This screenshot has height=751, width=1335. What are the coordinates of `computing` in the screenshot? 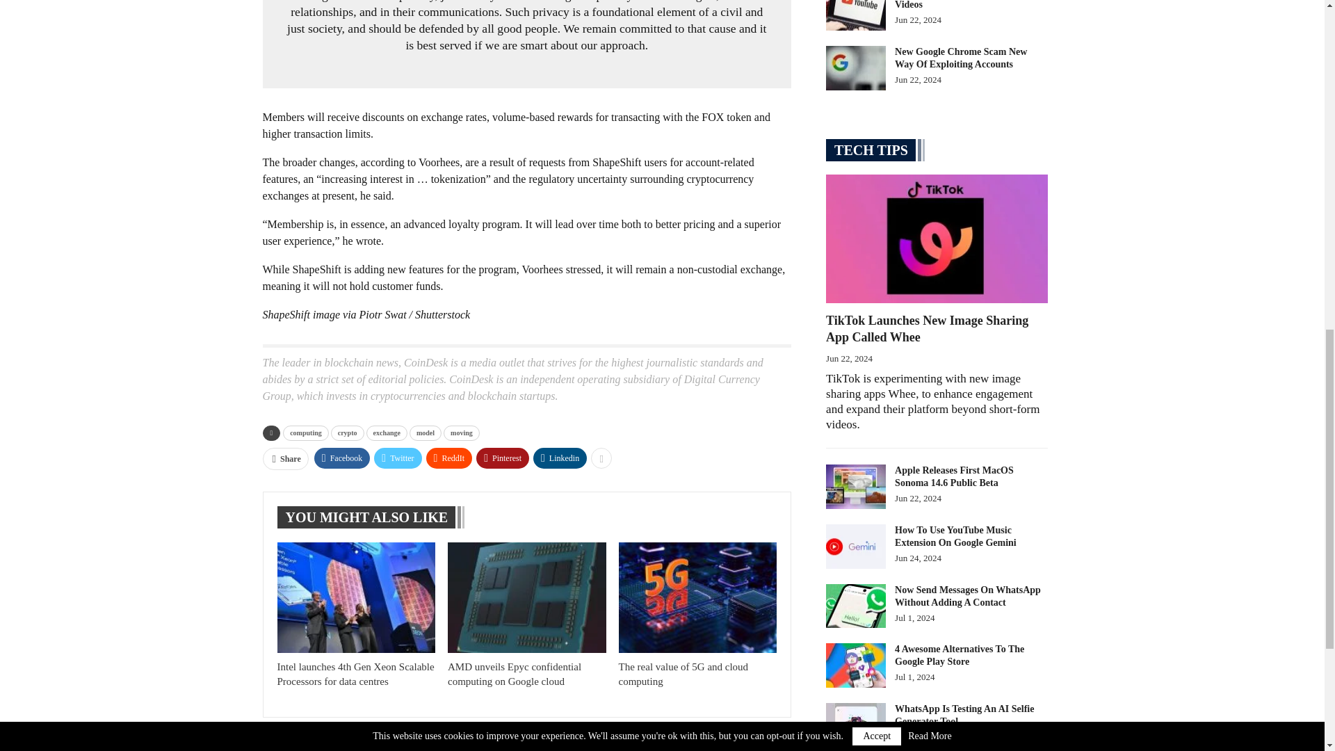 It's located at (306, 433).